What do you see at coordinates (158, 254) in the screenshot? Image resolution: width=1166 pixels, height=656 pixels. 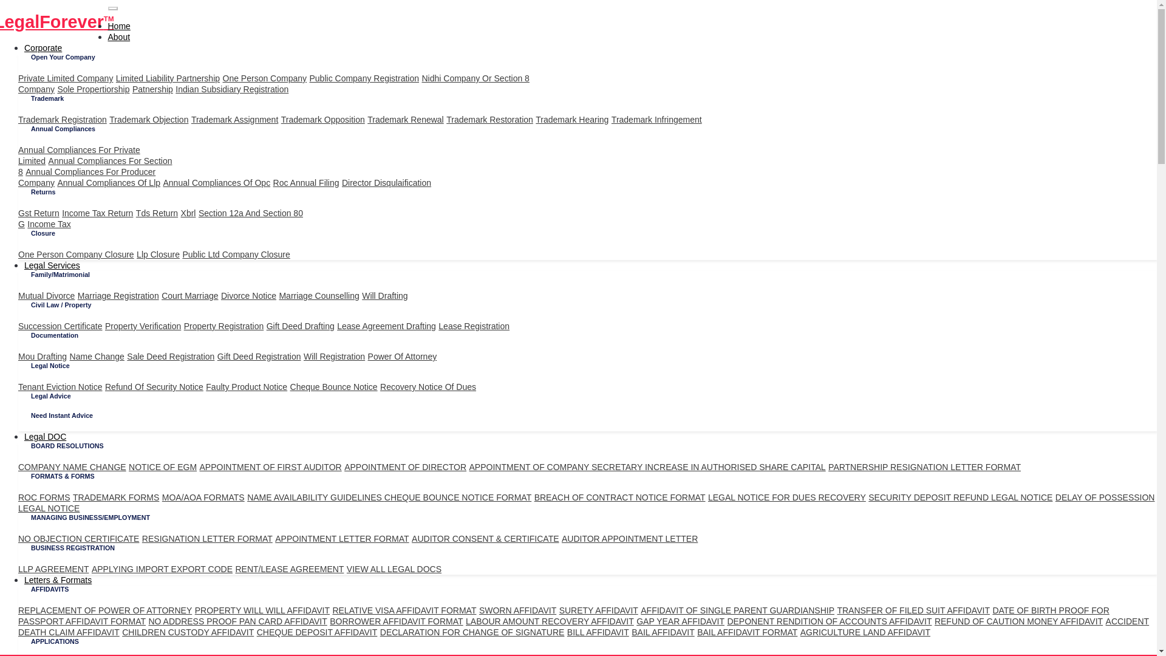 I see `Trademark Hearing` at bounding box center [158, 254].